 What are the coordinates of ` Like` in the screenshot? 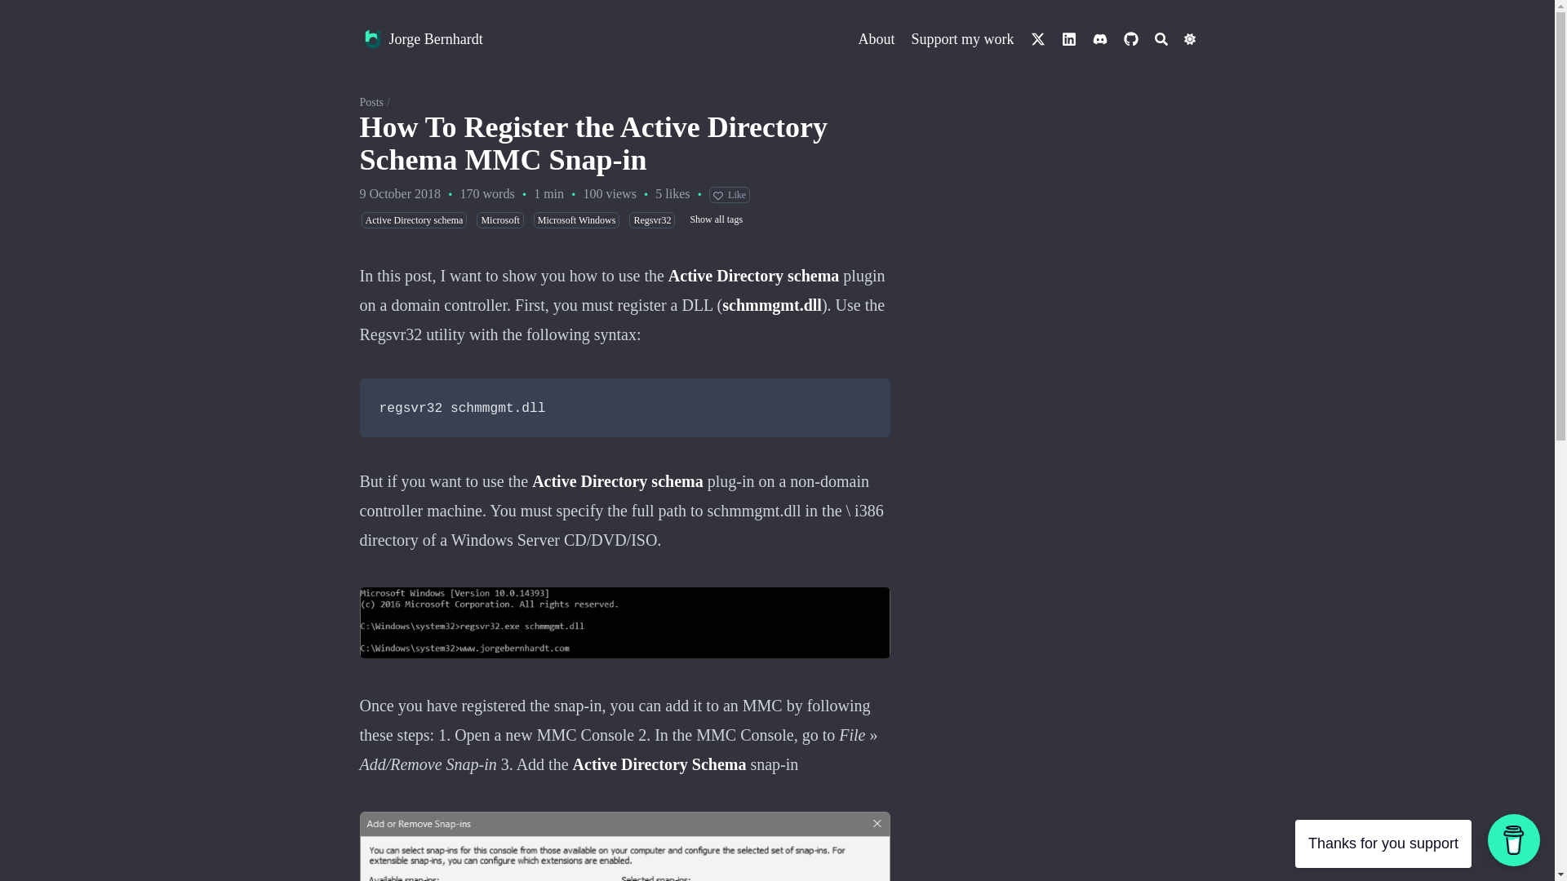 It's located at (730, 194).